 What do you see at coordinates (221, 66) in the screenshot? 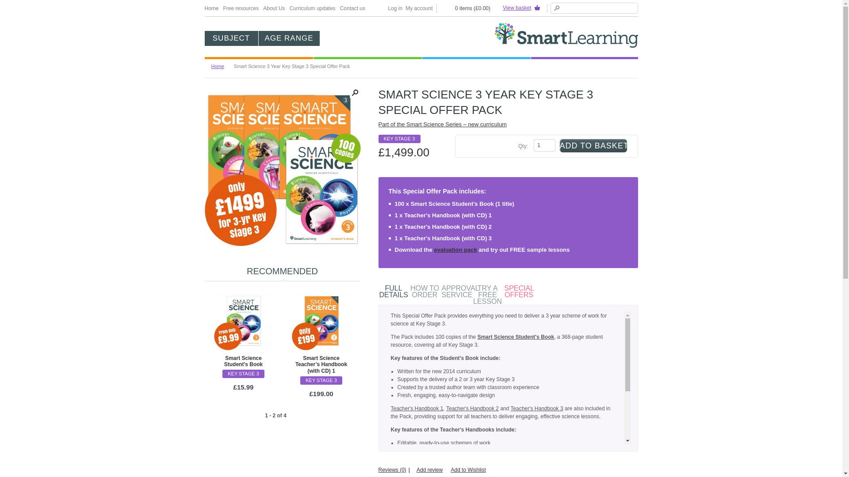
I see `Go to Home Page` at bounding box center [221, 66].